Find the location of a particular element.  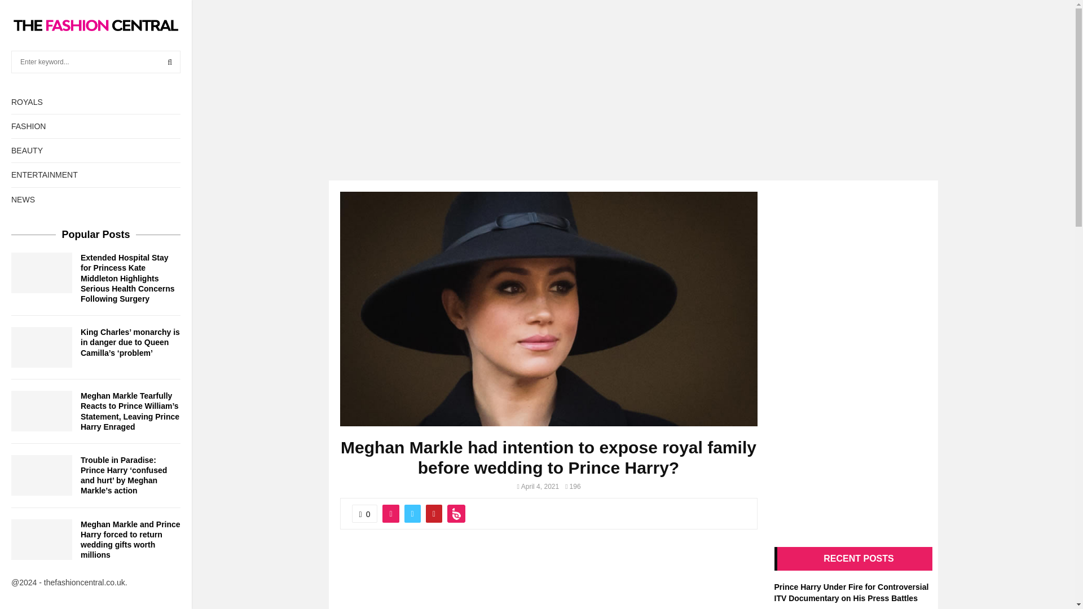

BEAUTY is located at coordinates (96, 151).